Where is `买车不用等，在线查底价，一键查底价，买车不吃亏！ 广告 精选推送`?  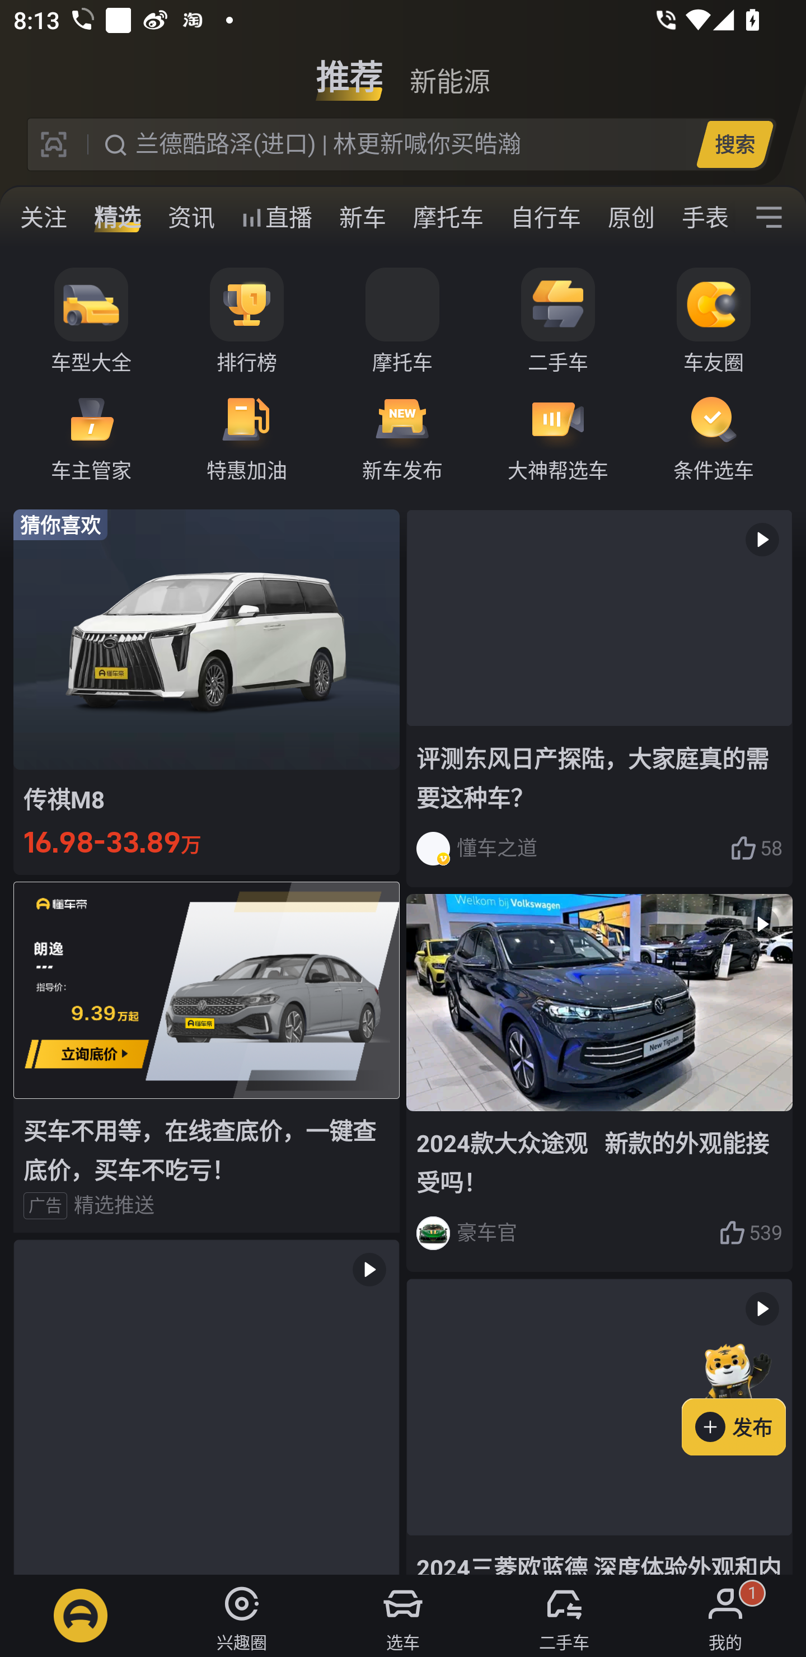 买车不用等，在线查底价，一键查底价，买车不吃亏！ 广告 精选推送 is located at coordinates (207, 1057).